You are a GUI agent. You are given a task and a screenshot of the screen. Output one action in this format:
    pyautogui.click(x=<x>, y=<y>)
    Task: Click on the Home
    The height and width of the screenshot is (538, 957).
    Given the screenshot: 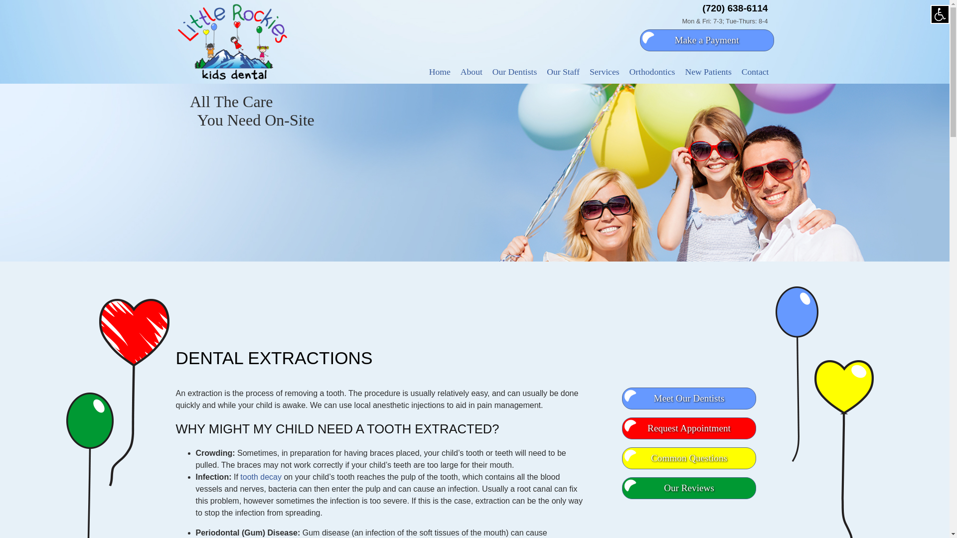 What is the action you would take?
    pyautogui.click(x=440, y=72)
    